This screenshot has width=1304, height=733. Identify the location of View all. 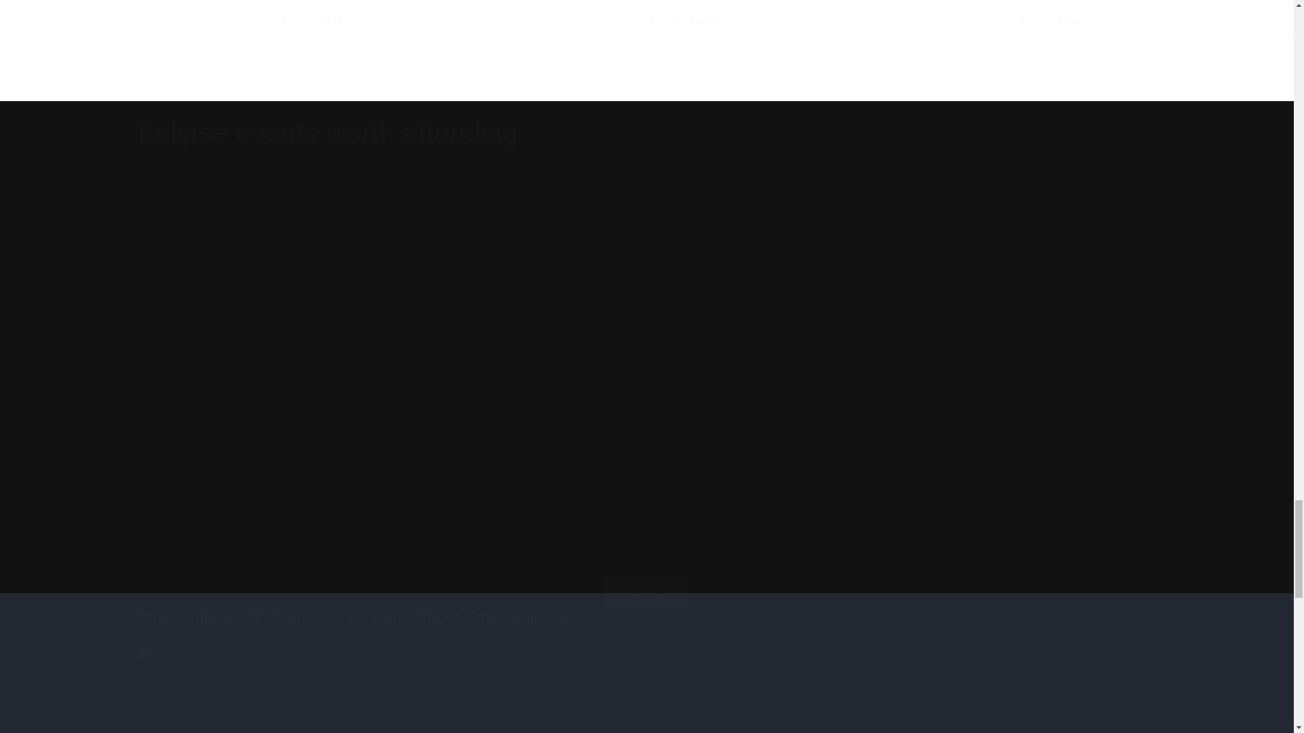
(646, 574).